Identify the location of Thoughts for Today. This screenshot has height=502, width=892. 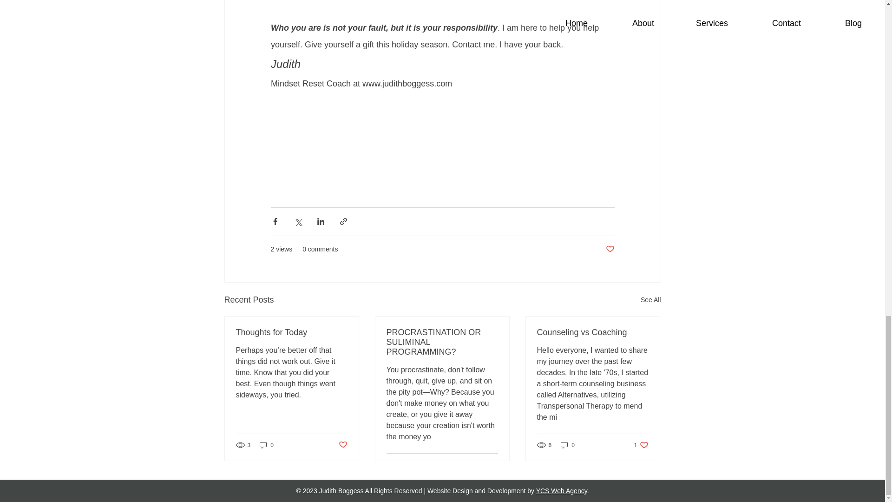
(292, 332).